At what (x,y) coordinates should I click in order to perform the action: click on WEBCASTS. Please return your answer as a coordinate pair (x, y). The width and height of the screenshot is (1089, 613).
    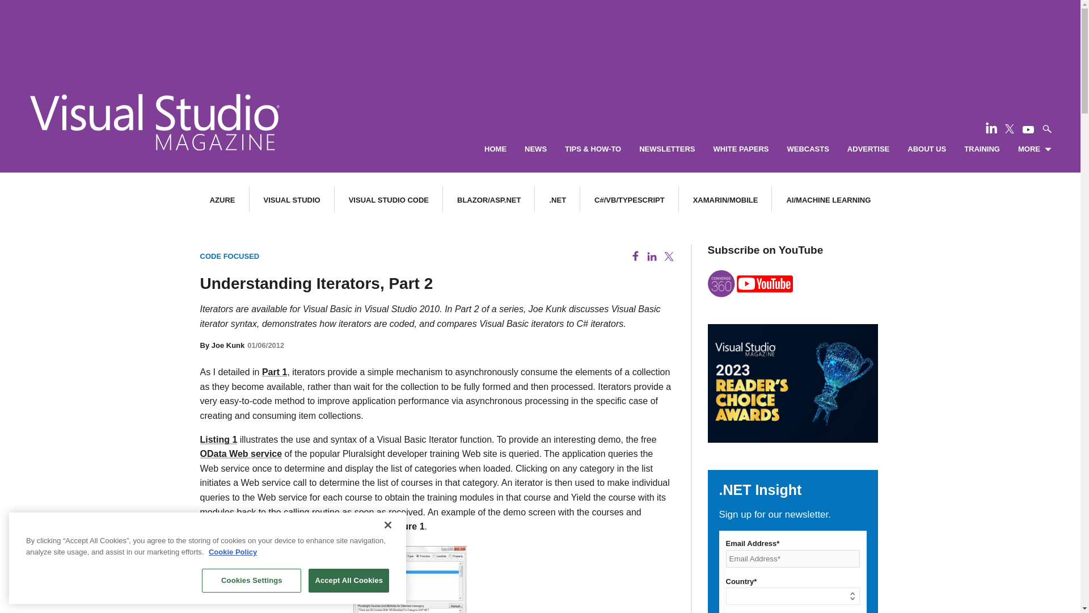
    Looking at the image, I should click on (808, 149).